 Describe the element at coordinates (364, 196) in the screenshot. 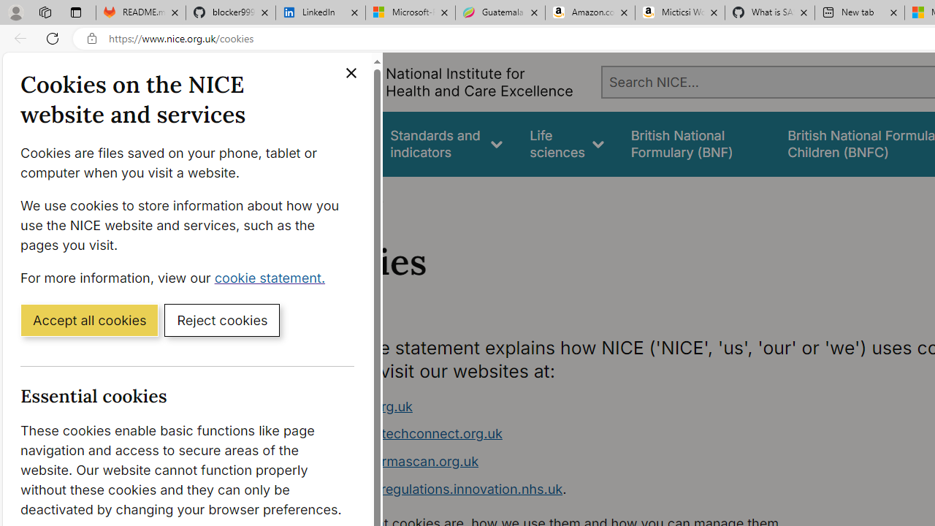

I see `About` at that location.